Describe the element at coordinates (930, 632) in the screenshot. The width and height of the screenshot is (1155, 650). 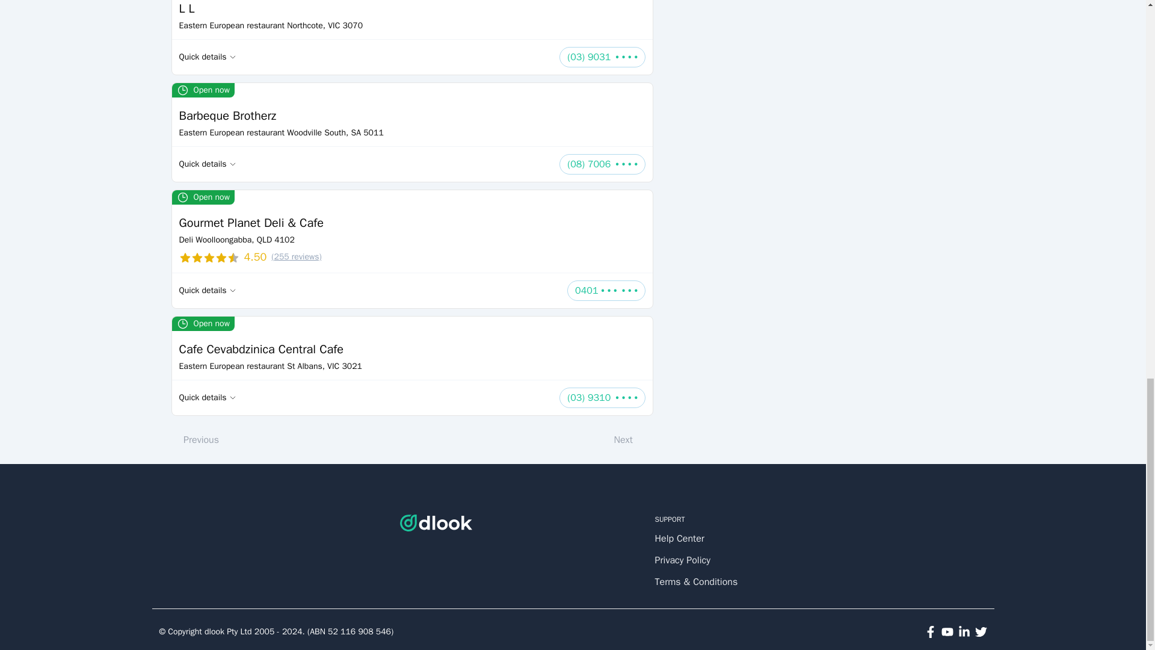
I see `Go to dlook's Facebook Page` at that location.